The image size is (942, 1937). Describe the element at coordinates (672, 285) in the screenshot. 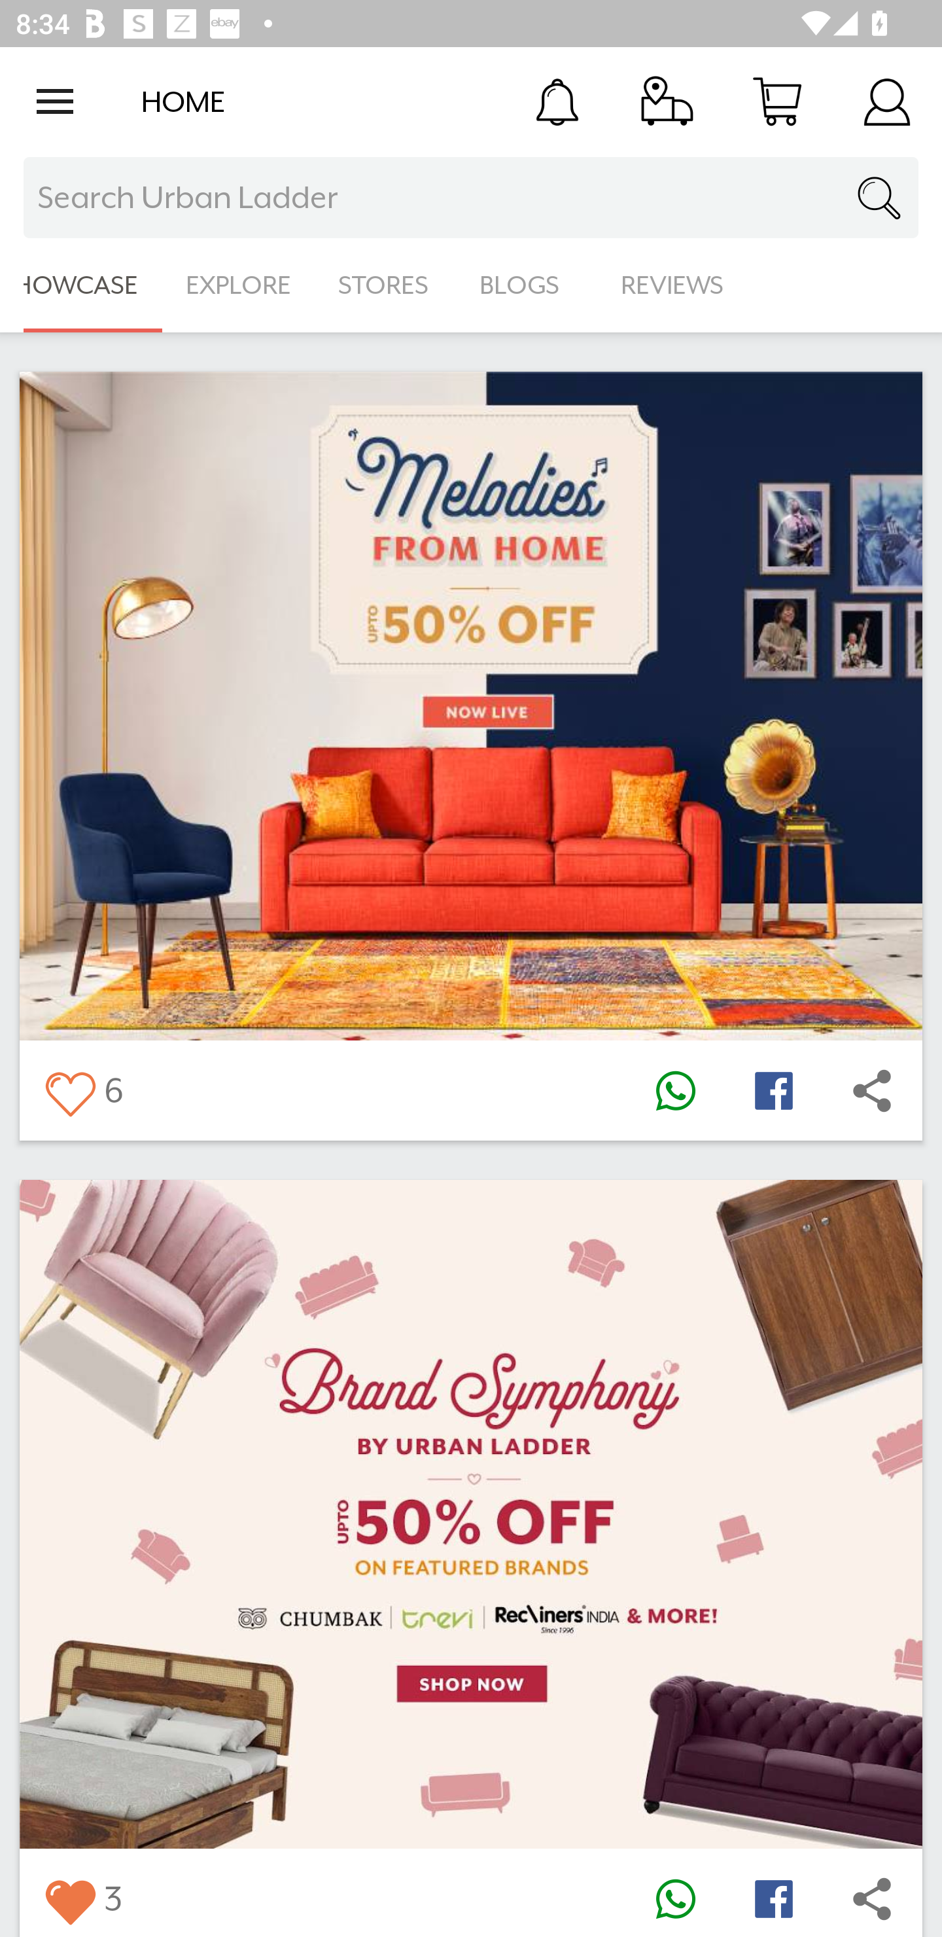

I see `REVIEWS` at that location.